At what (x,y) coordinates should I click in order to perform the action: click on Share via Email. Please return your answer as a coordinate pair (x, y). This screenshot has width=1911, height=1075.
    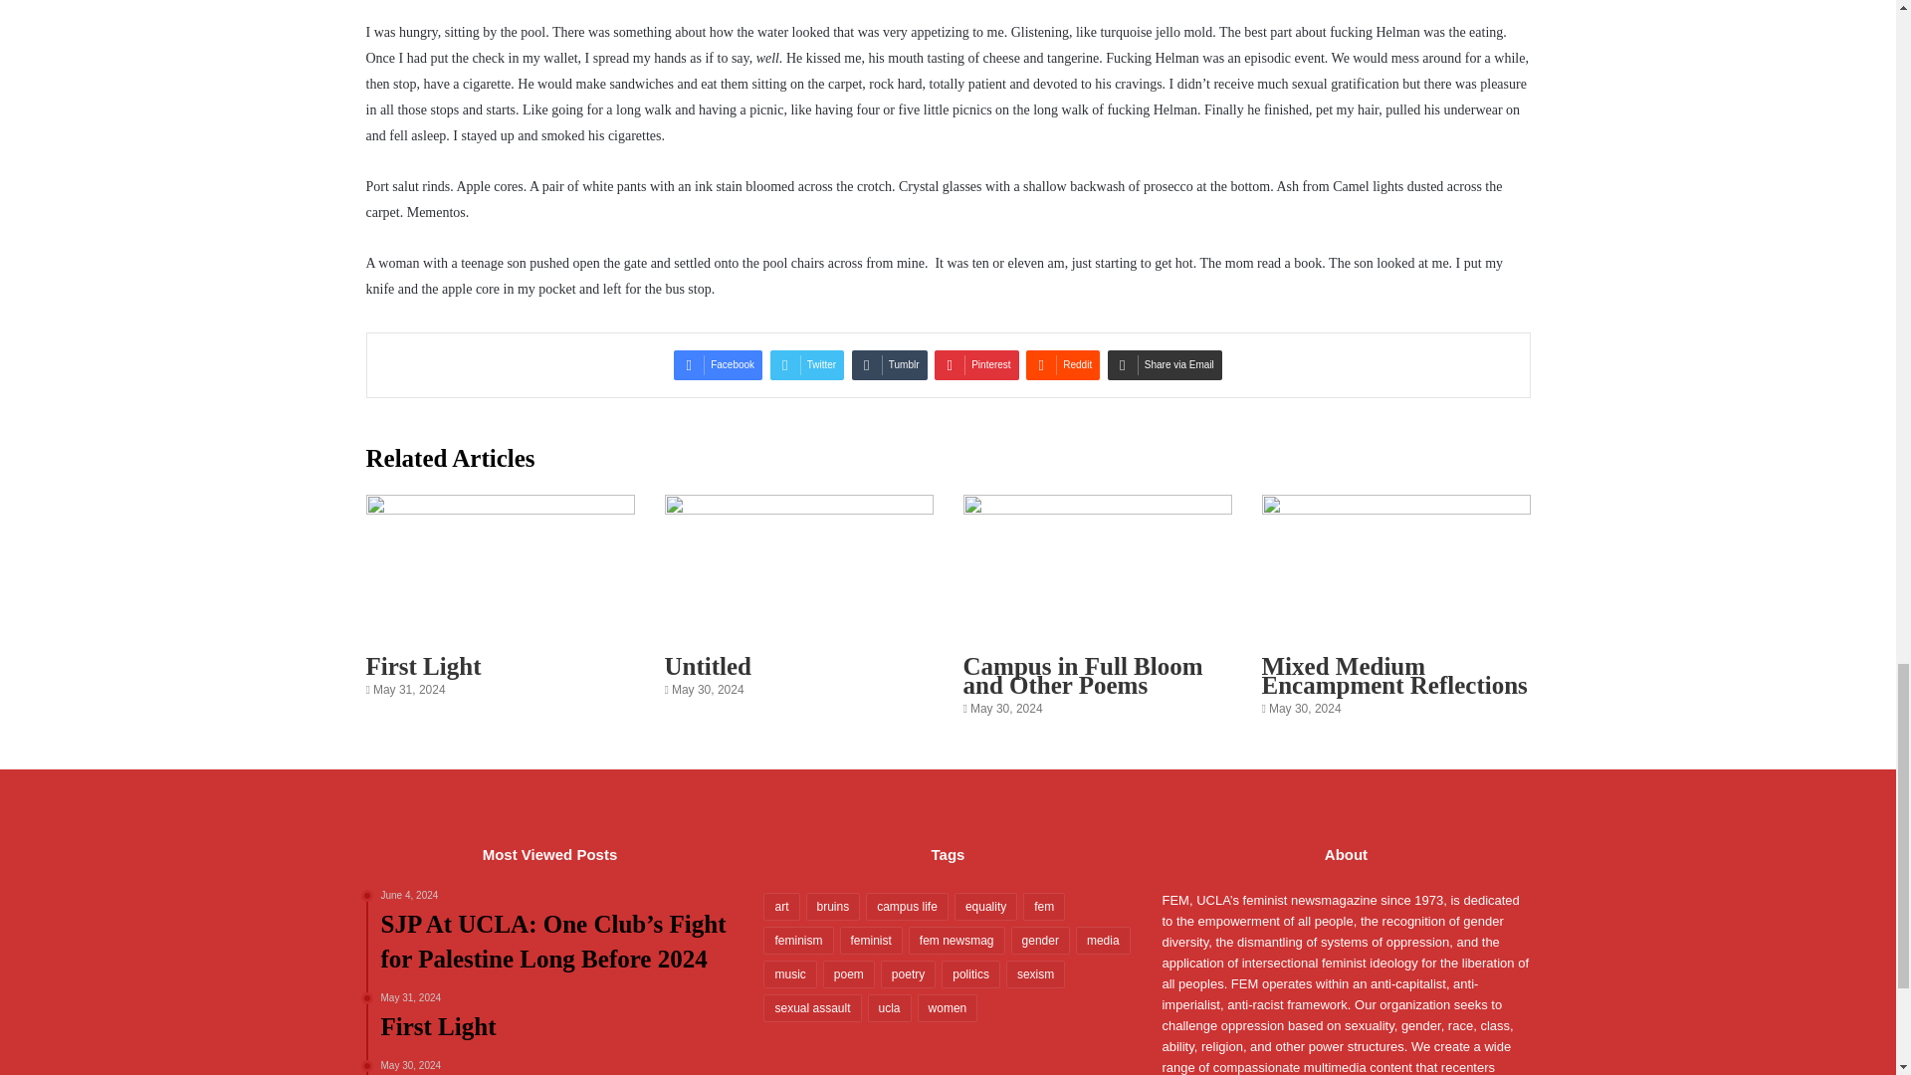
    Looking at the image, I should click on (1165, 365).